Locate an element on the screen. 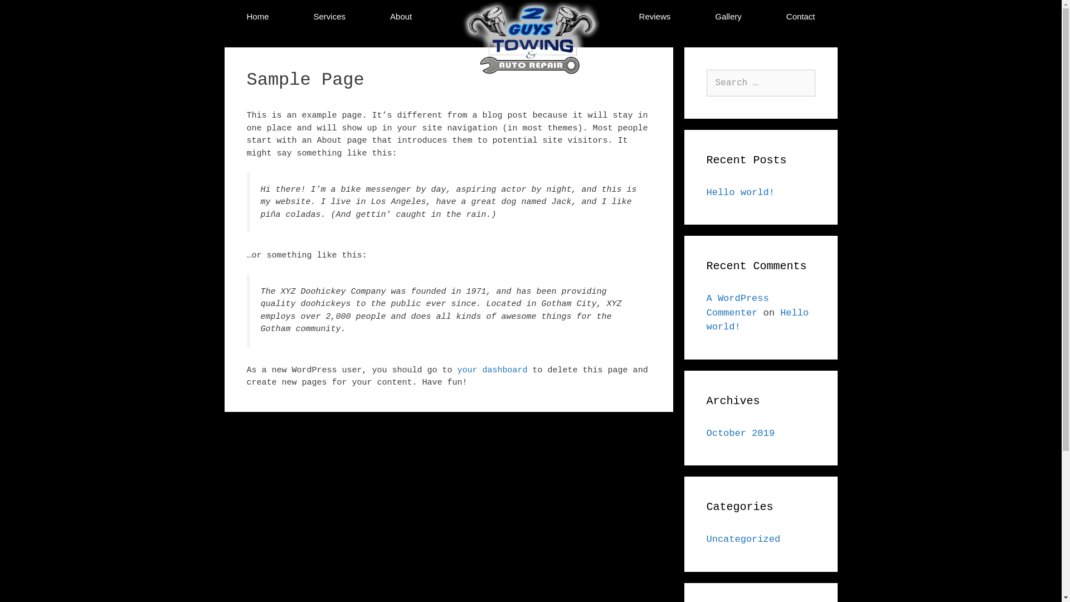 This screenshot has height=602, width=1070. Seperator is located at coordinates (525, 18).